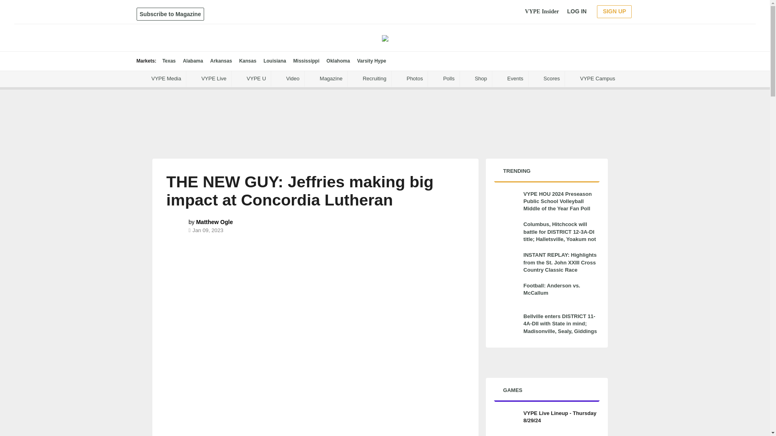 The width and height of the screenshot is (776, 436). Describe the element at coordinates (577, 11) in the screenshot. I see `LOG IN` at that location.